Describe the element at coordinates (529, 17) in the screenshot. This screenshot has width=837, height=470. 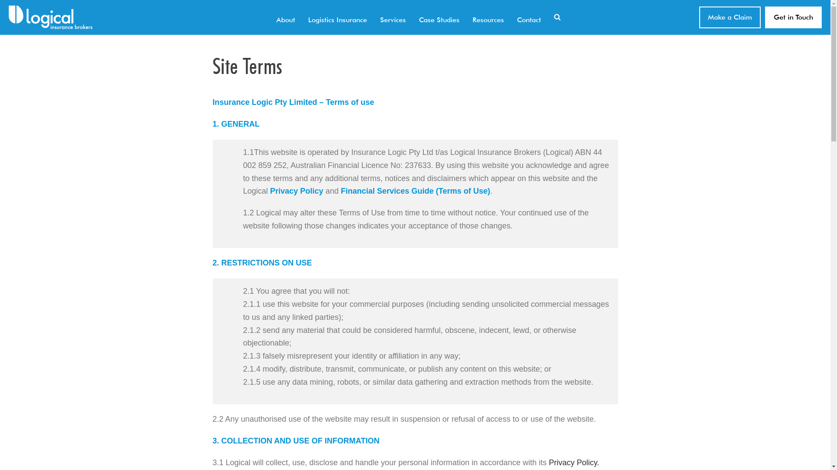
I see `Contact` at that location.